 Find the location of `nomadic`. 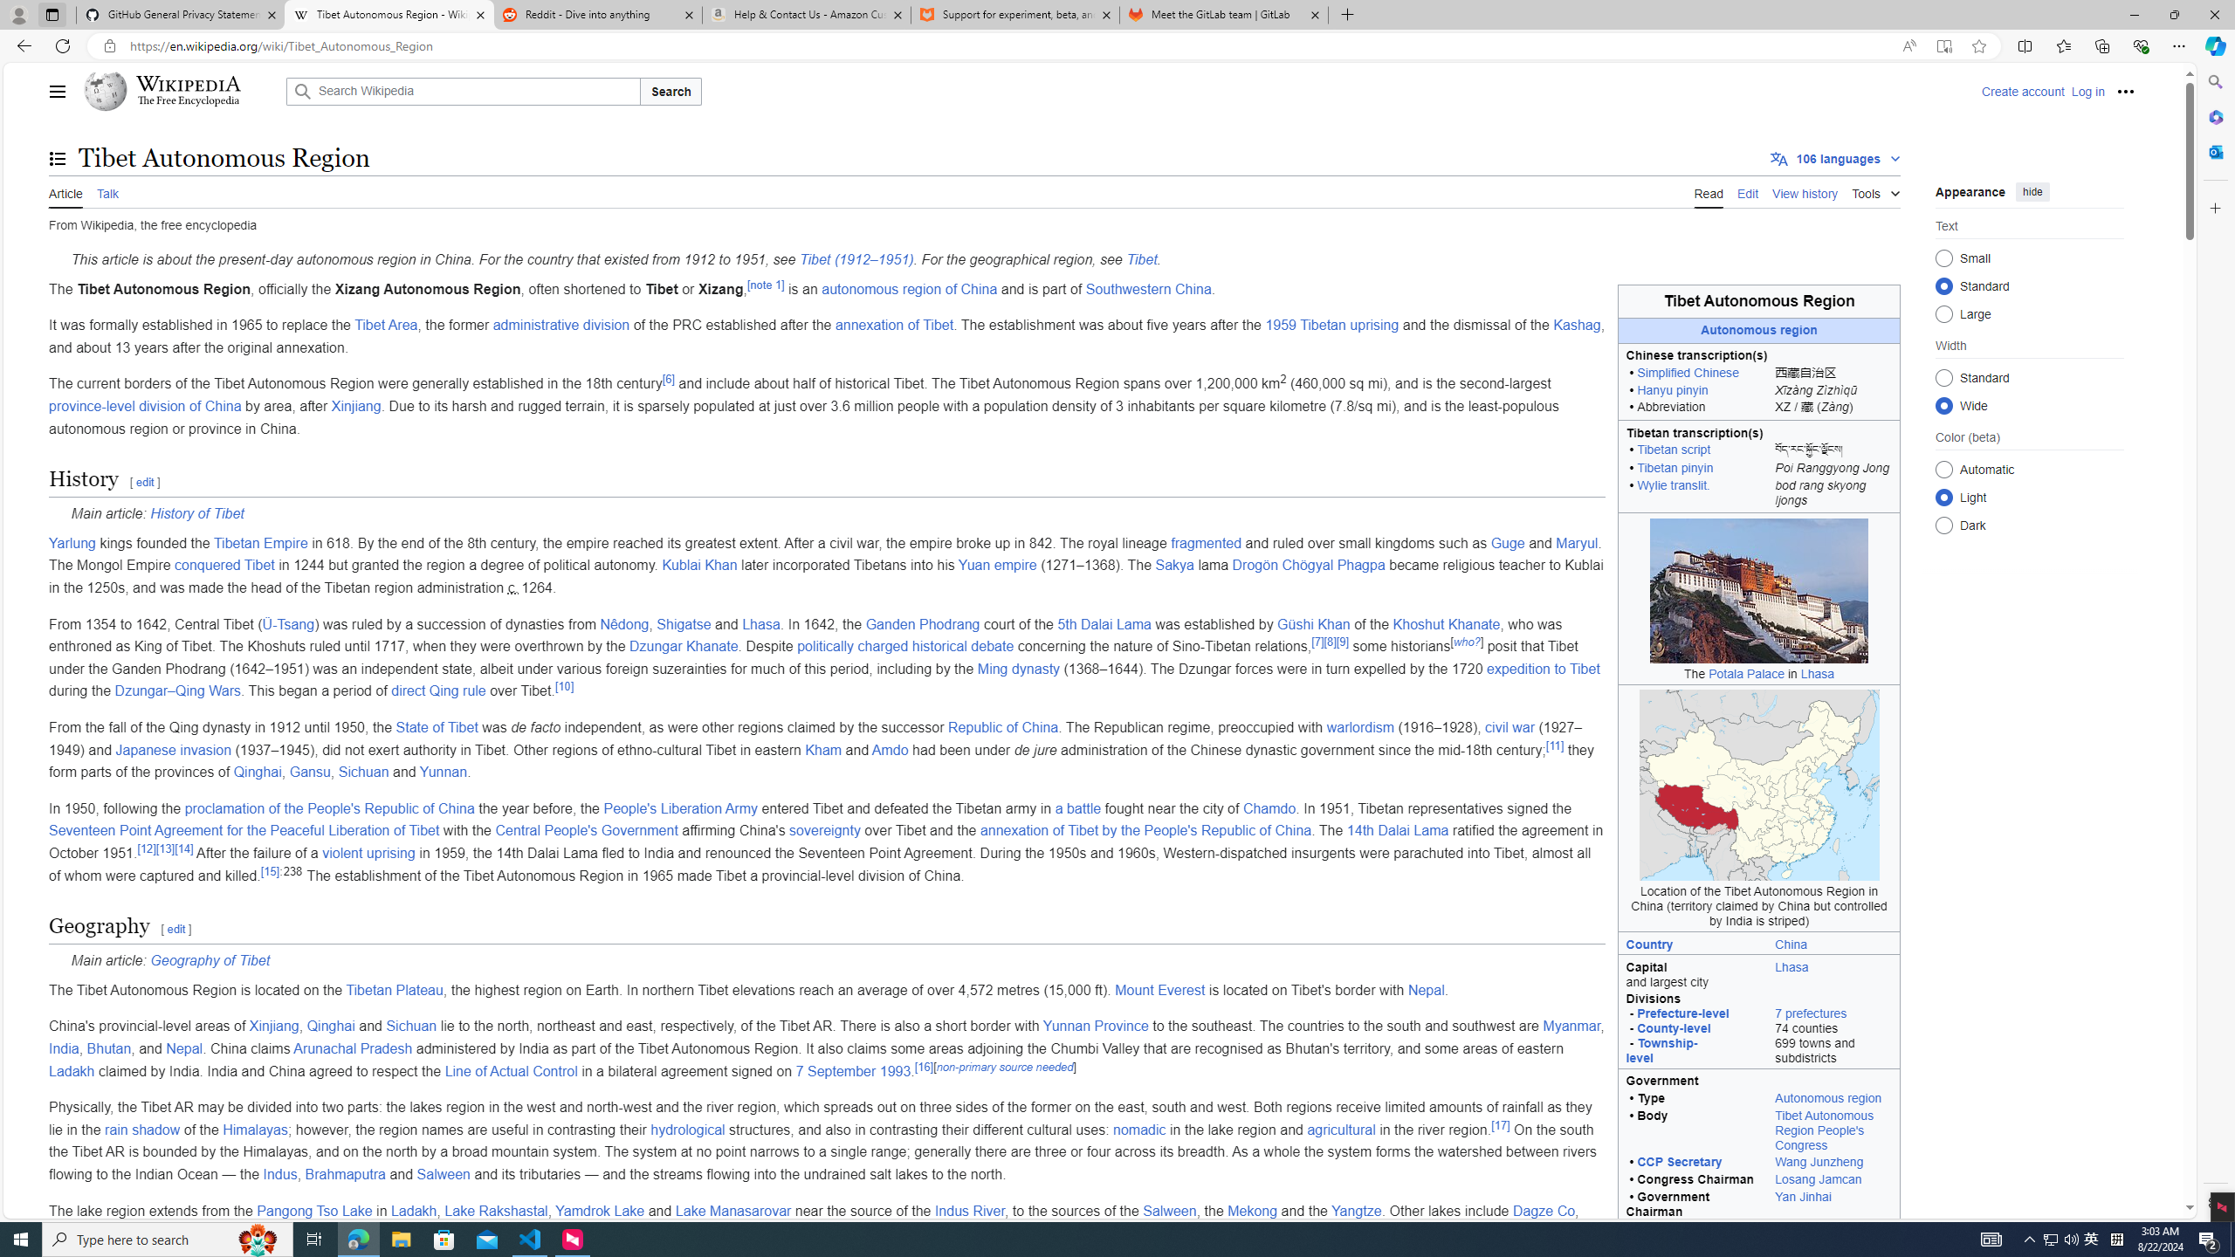

nomadic is located at coordinates (1139, 1130).